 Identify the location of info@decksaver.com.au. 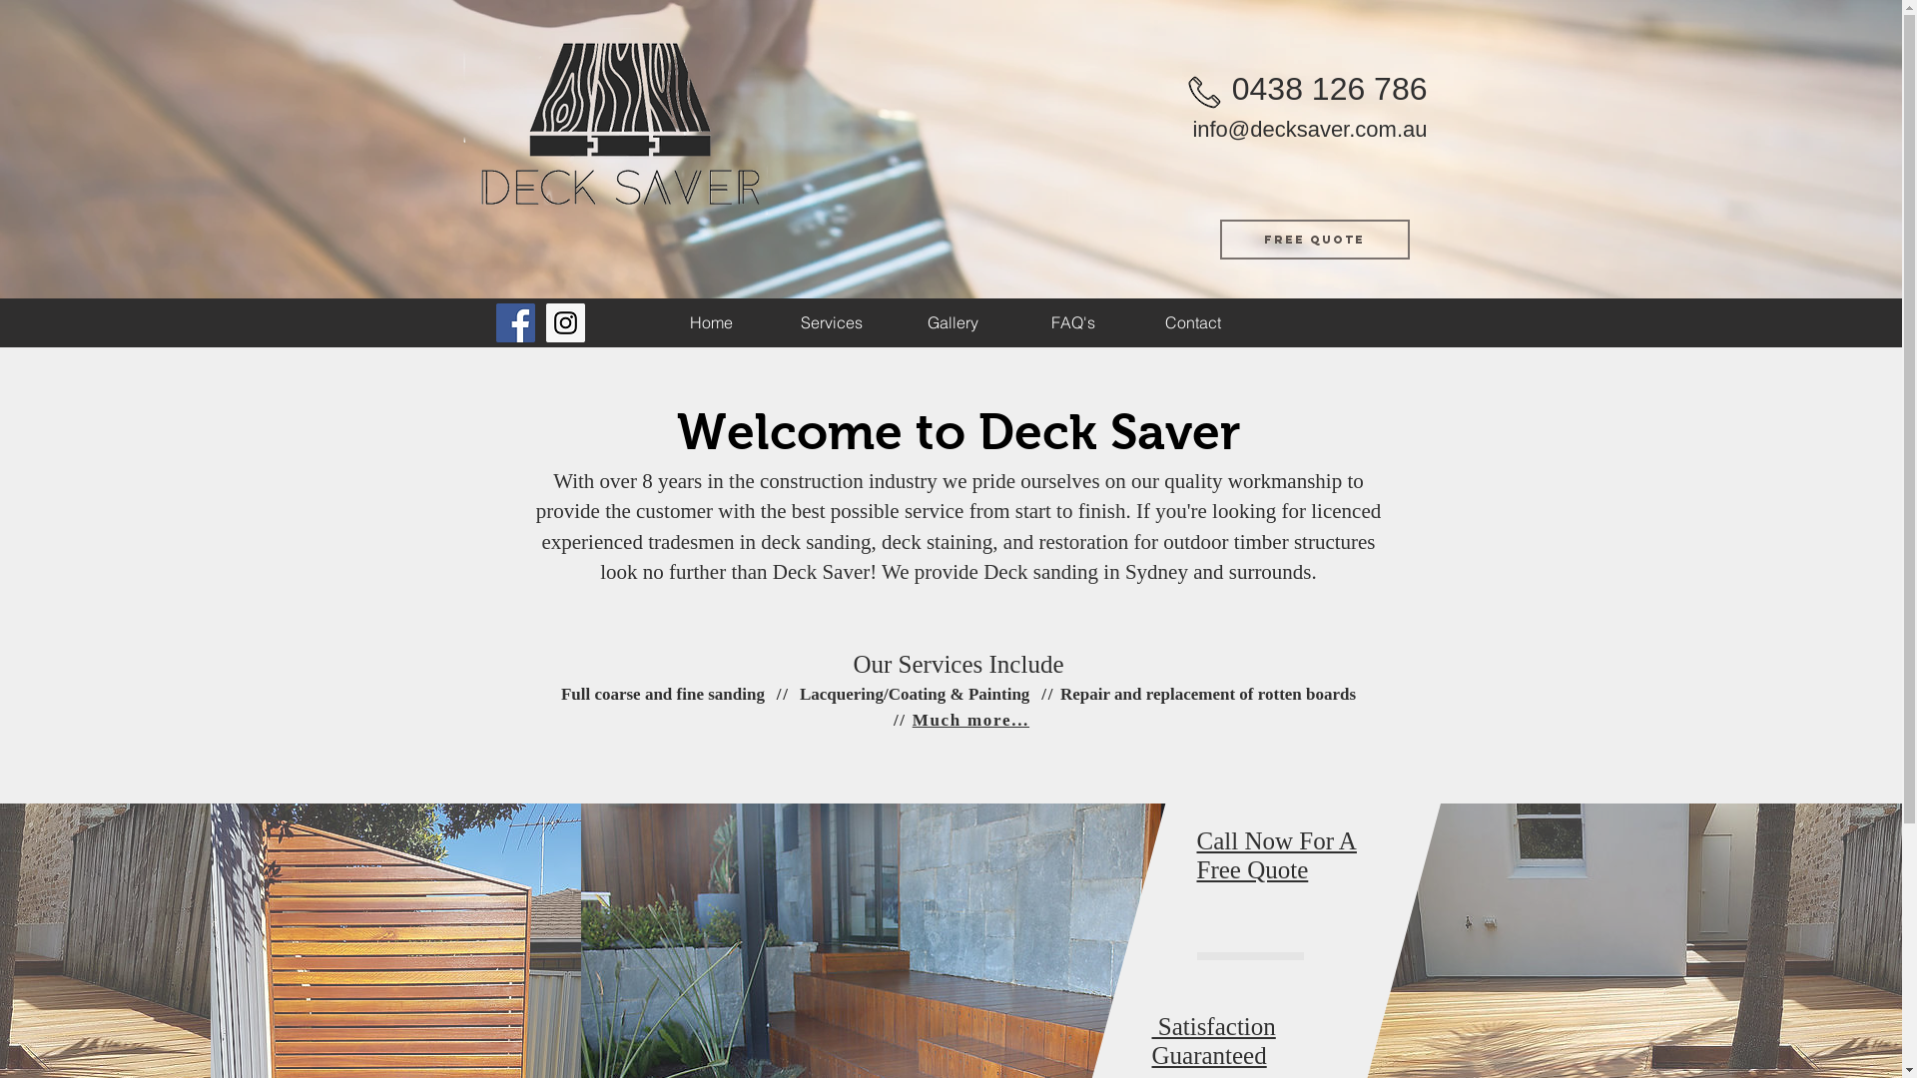
(1310, 130).